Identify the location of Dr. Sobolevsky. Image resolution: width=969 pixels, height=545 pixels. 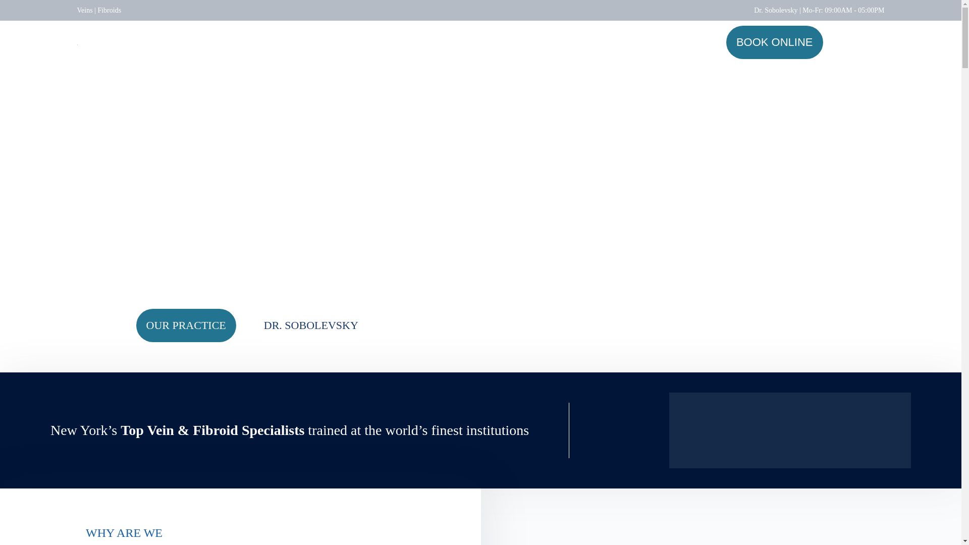
(775, 10).